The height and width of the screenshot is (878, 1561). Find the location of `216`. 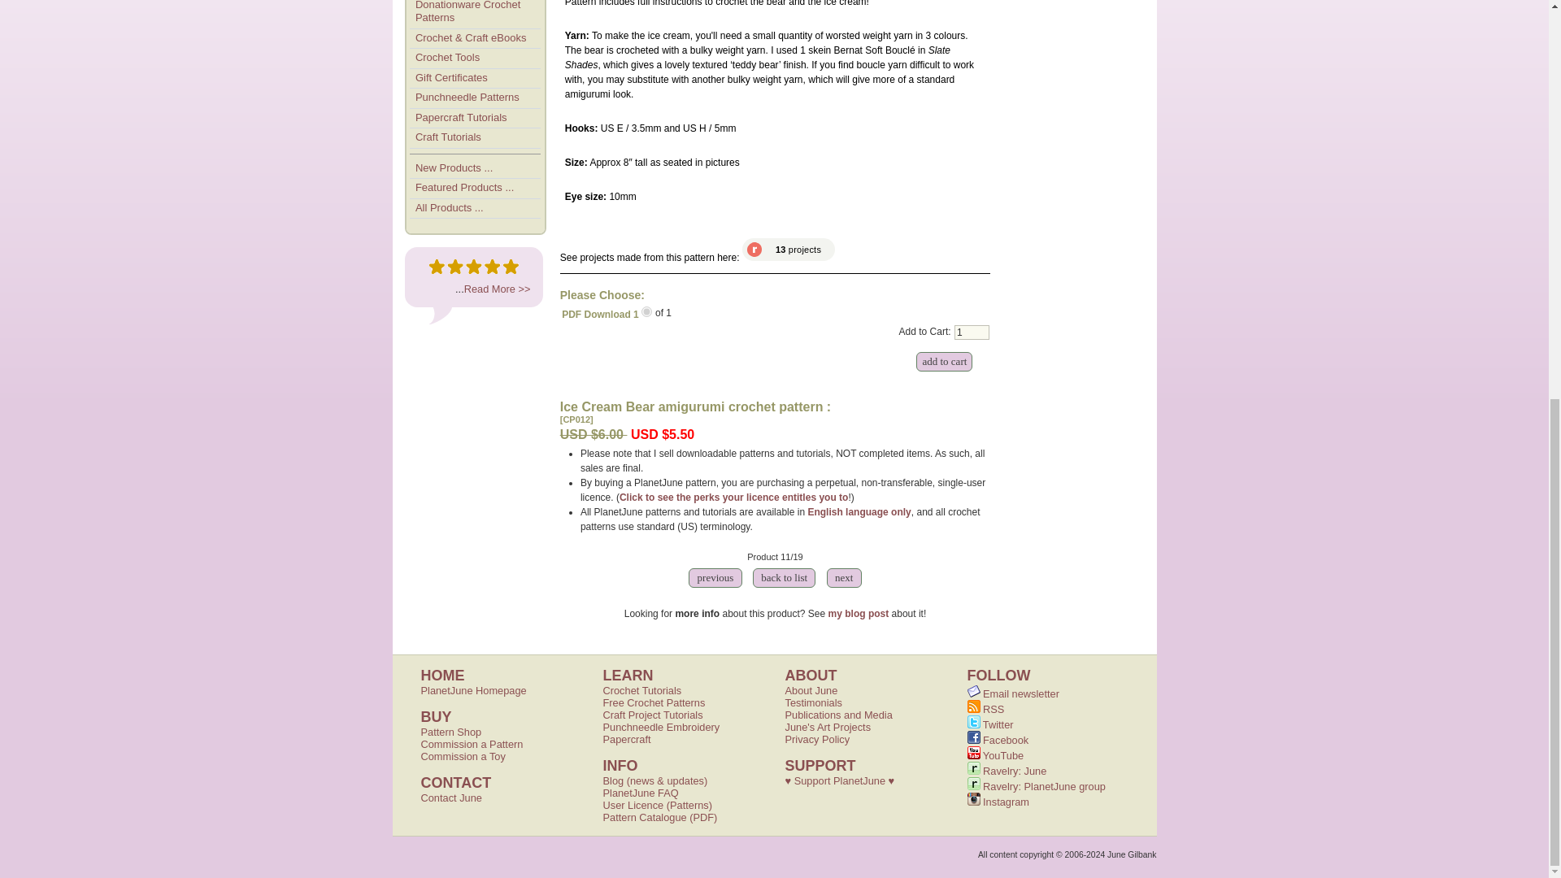

216 is located at coordinates (647, 311).